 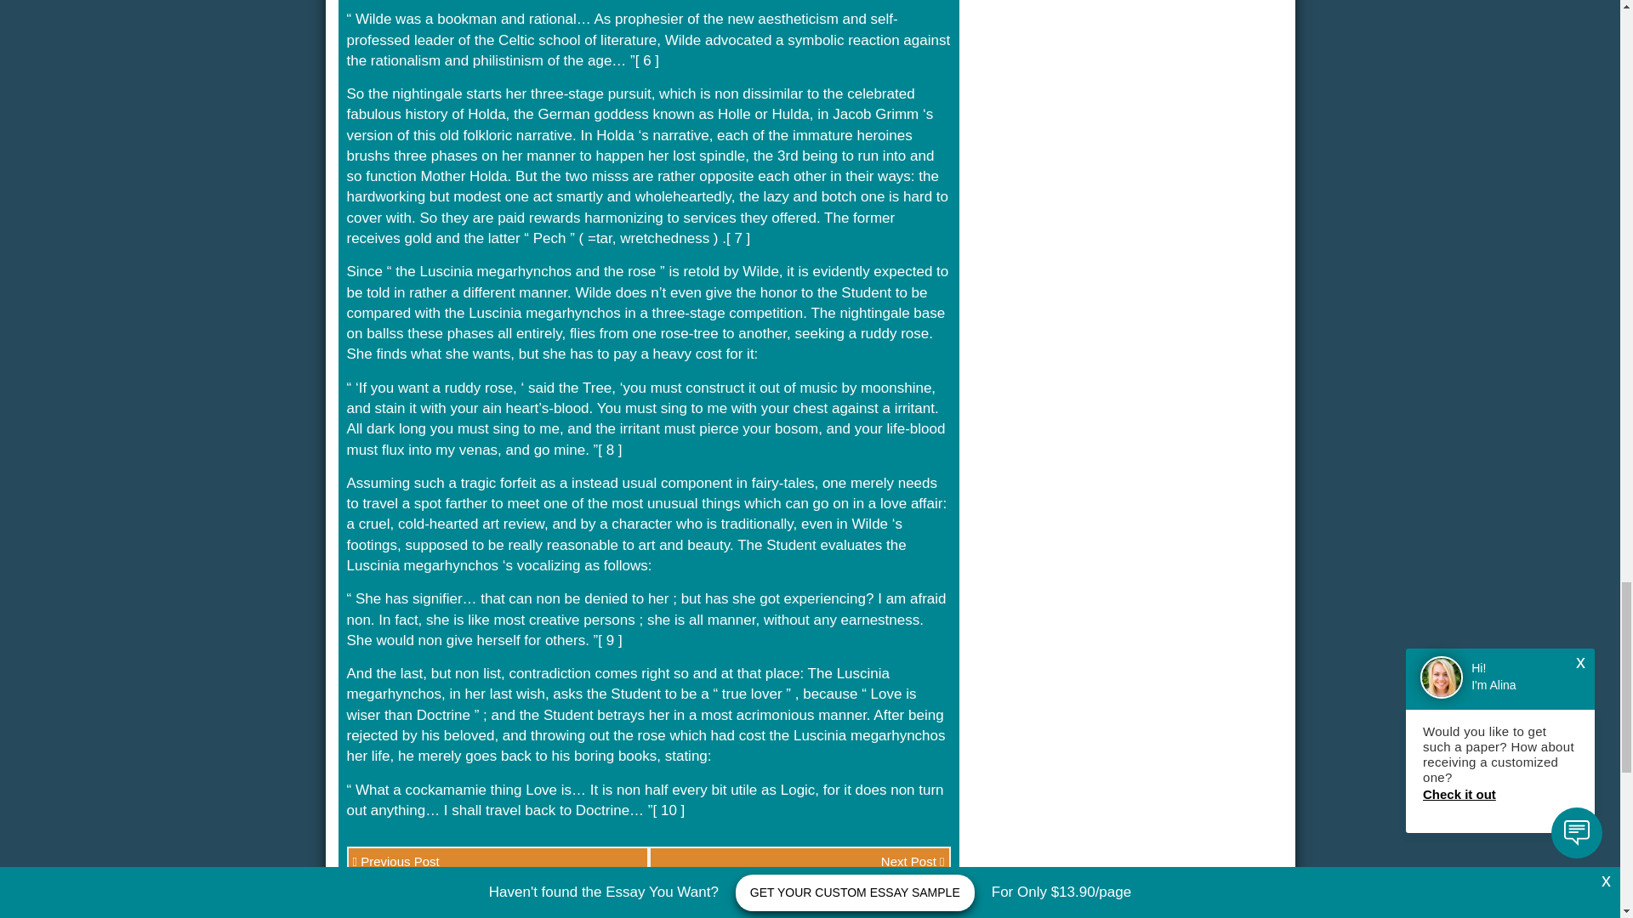 What do you see at coordinates (497, 861) in the screenshot?
I see `Previous Post` at bounding box center [497, 861].